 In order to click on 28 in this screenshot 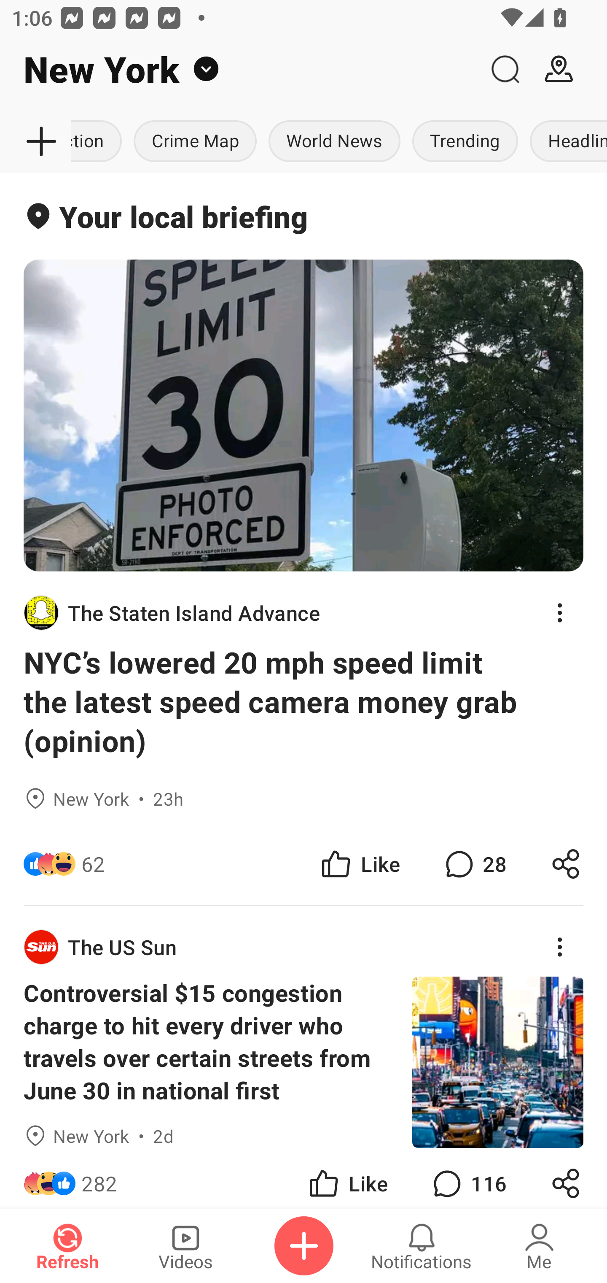, I will do `click(474, 864)`.